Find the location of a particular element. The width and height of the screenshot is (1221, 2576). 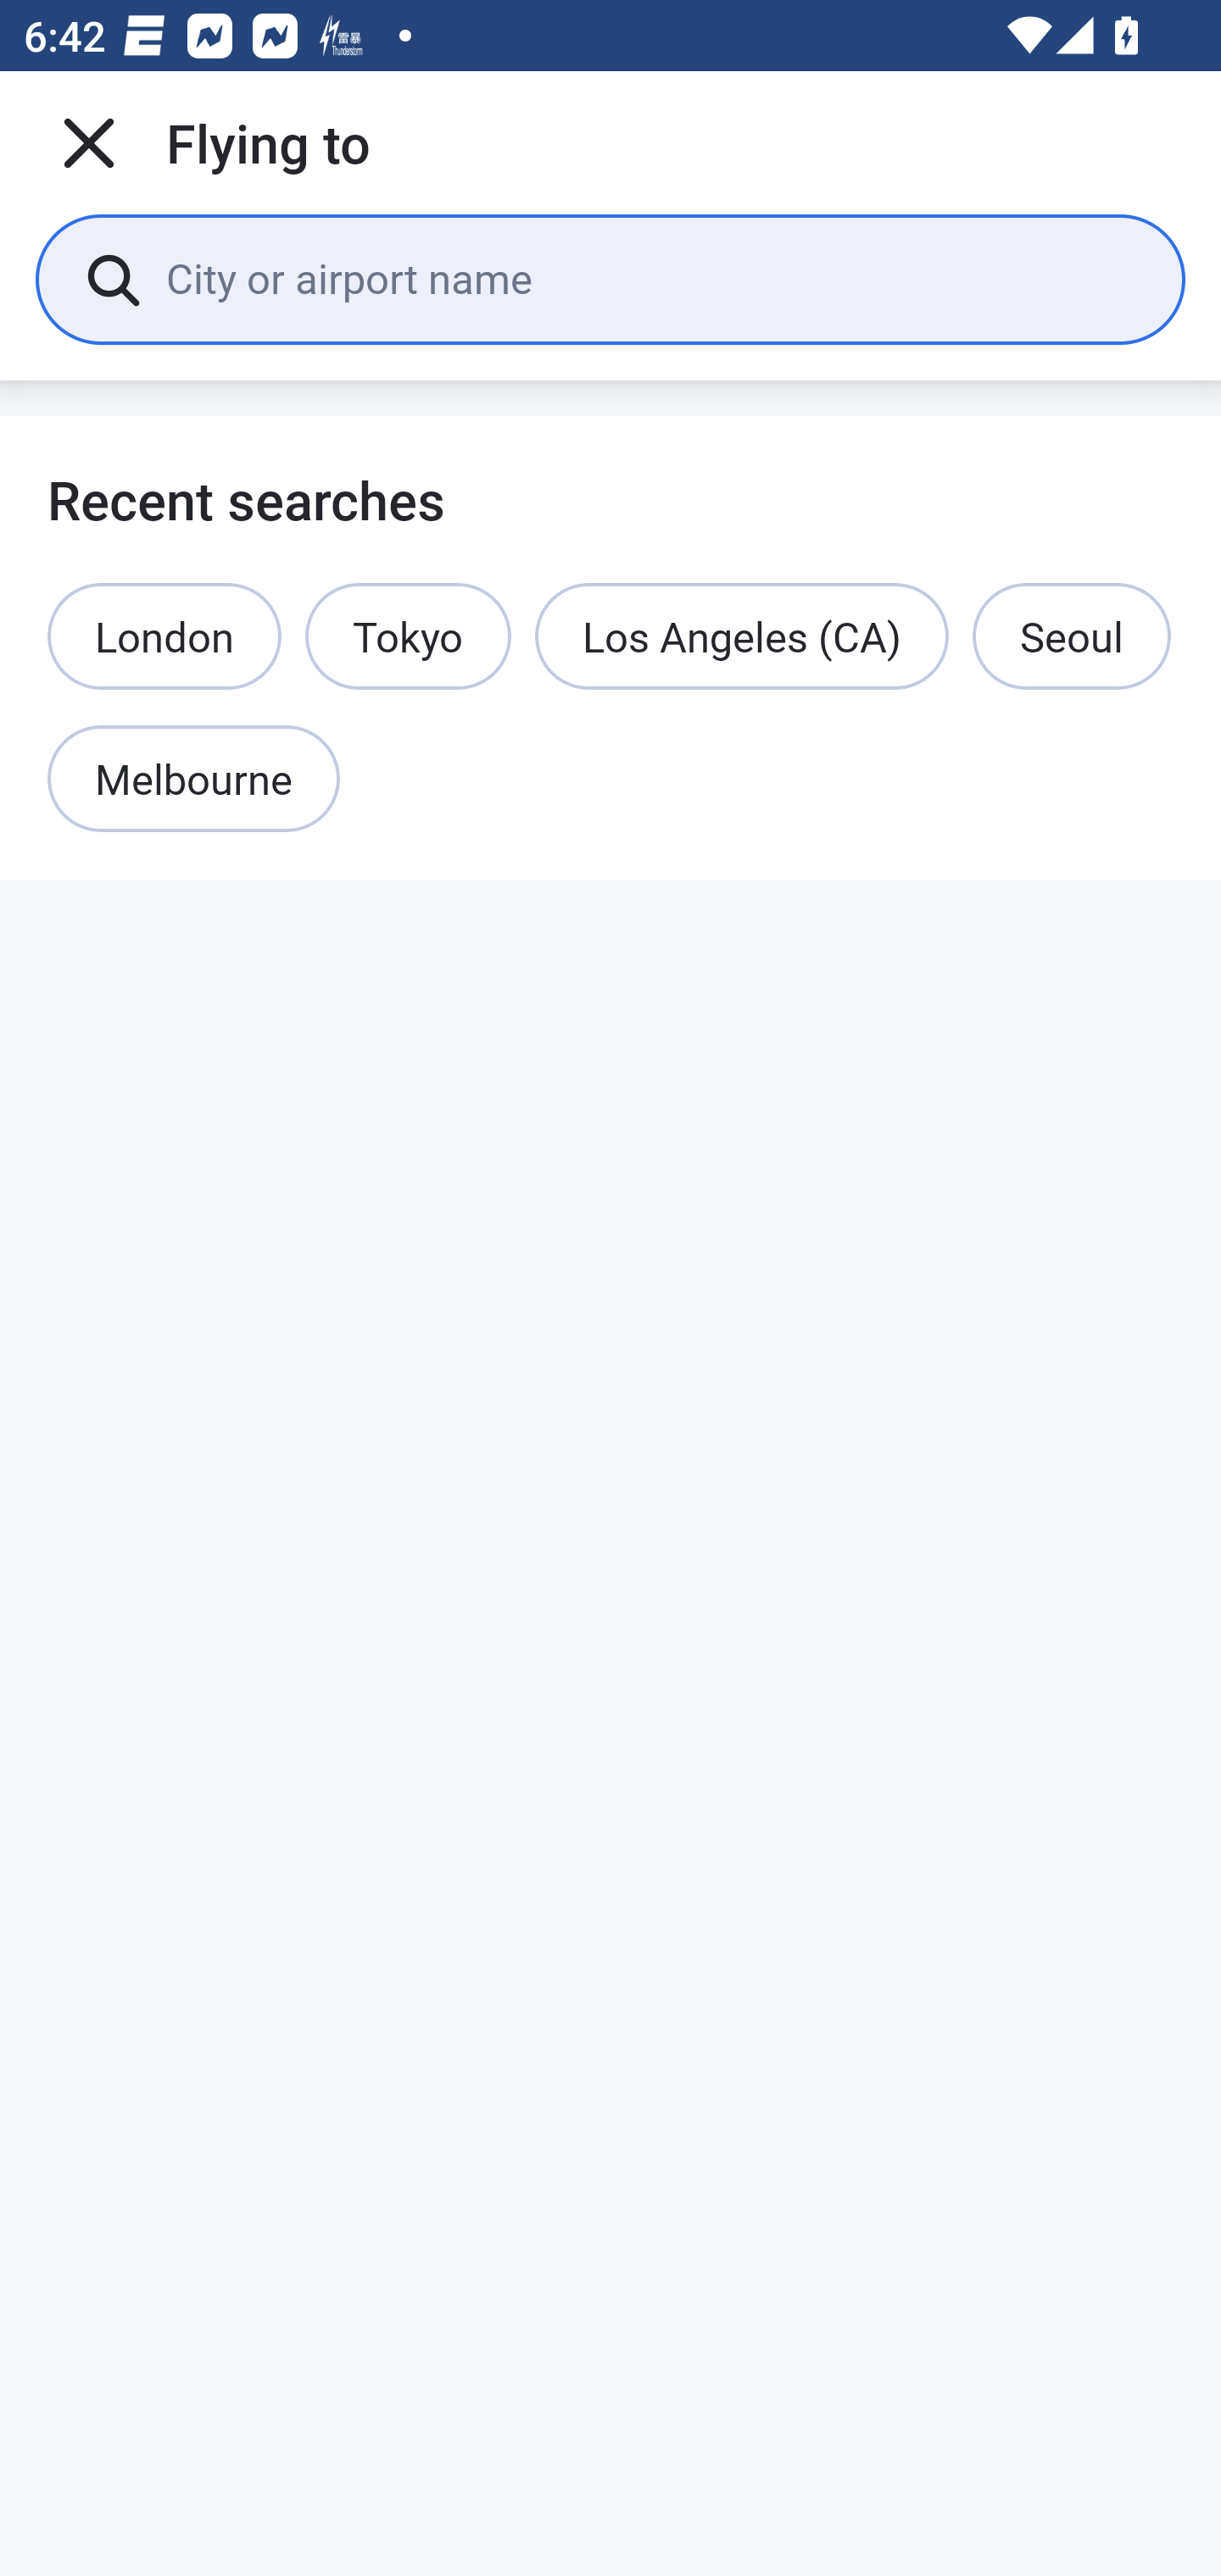

Melbourne is located at coordinates (193, 780).